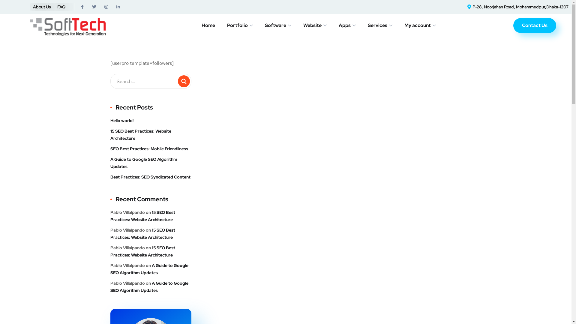  What do you see at coordinates (149, 287) in the screenshot?
I see `A Guide to Google SEO Algorithm Updates` at bounding box center [149, 287].